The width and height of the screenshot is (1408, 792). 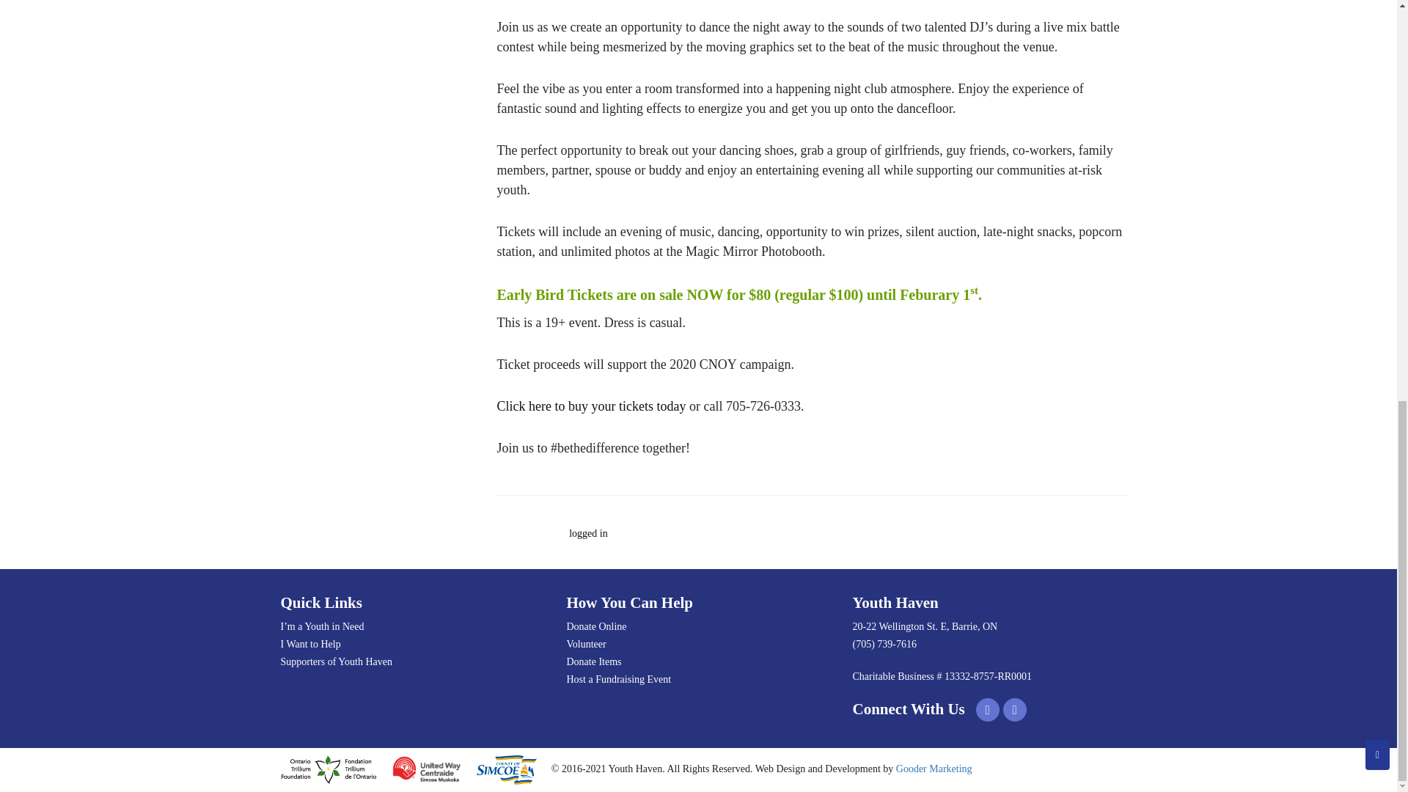 I want to click on Volunteer, so click(x=698, y=645).